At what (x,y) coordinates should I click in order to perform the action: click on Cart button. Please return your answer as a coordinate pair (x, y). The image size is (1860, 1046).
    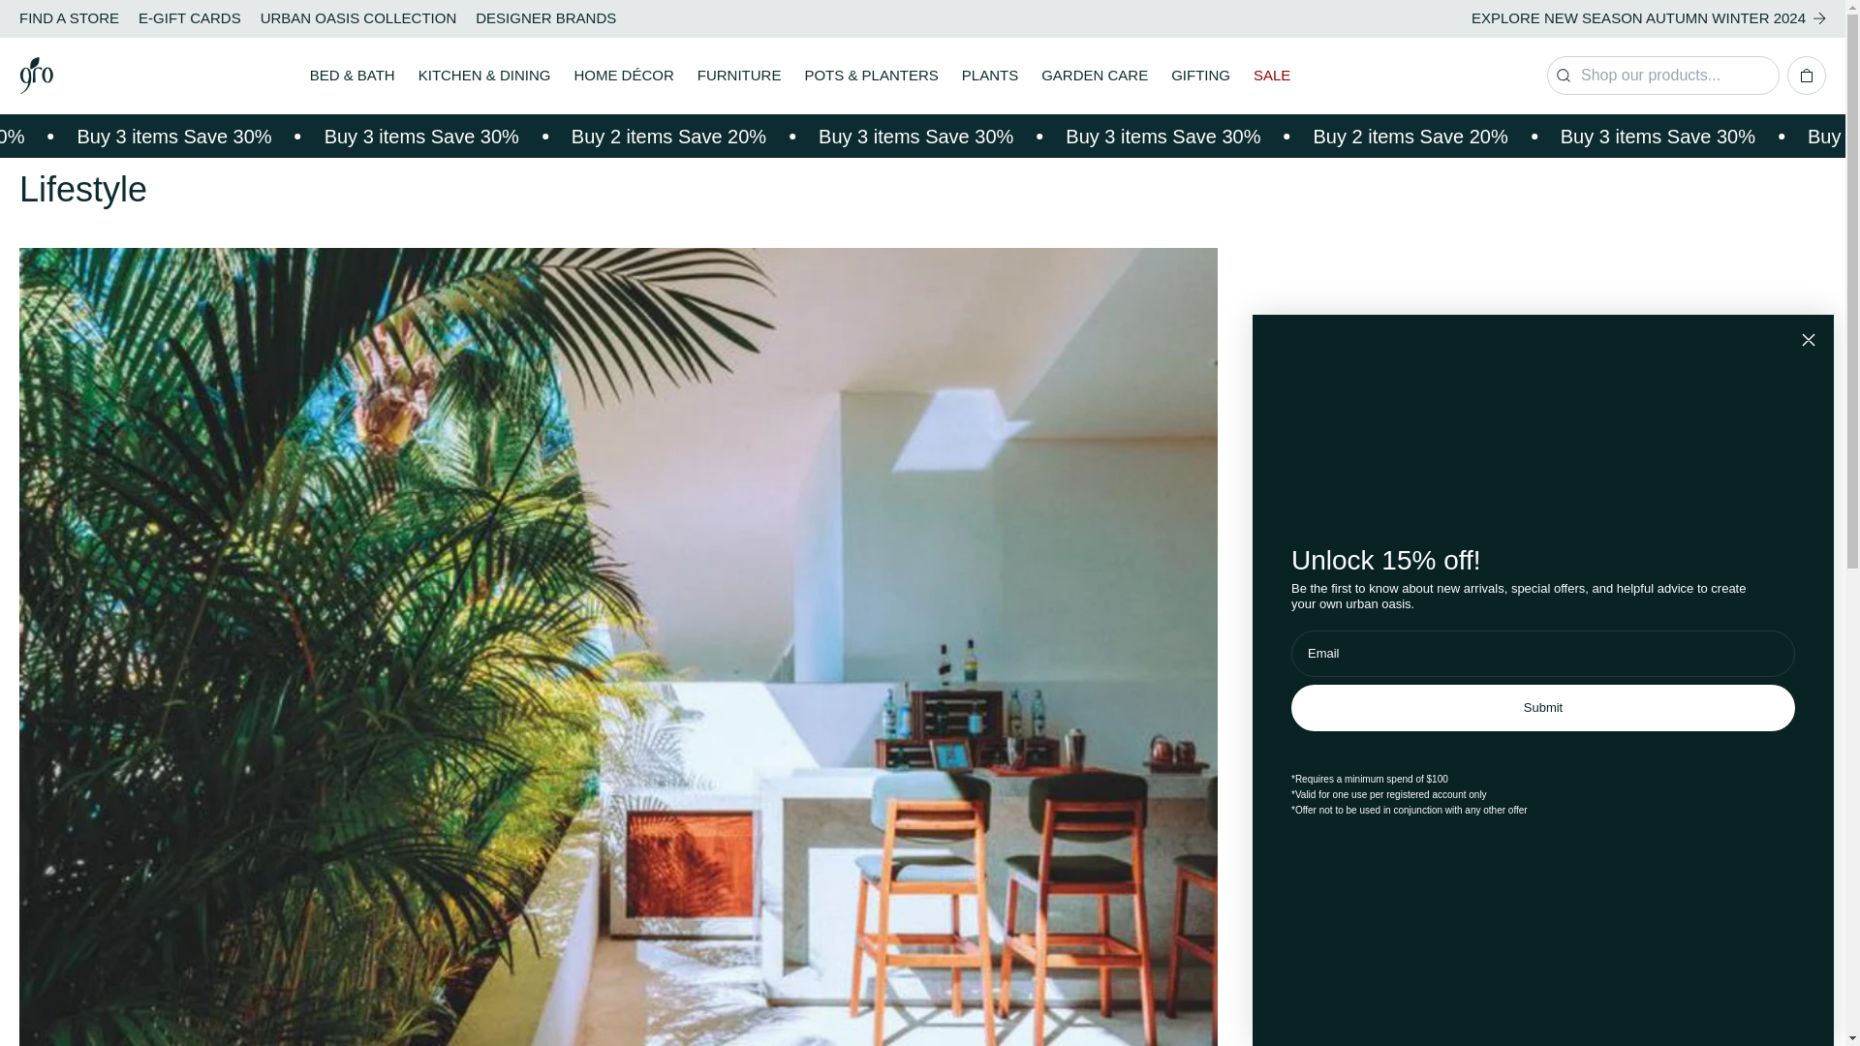
    Looking at the image, I should click on (1807, 76).